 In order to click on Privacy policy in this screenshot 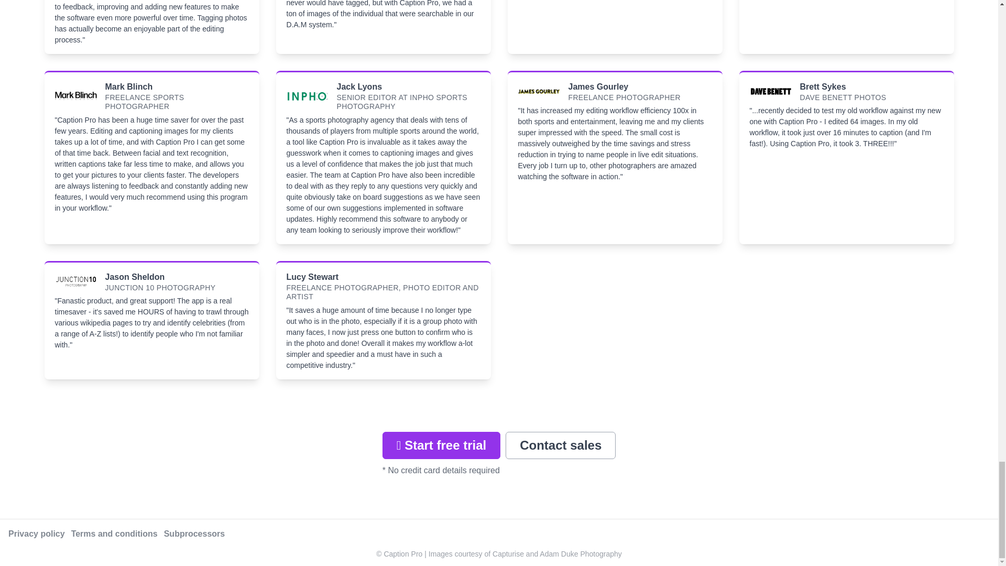, I will do `click(37, 534)`.